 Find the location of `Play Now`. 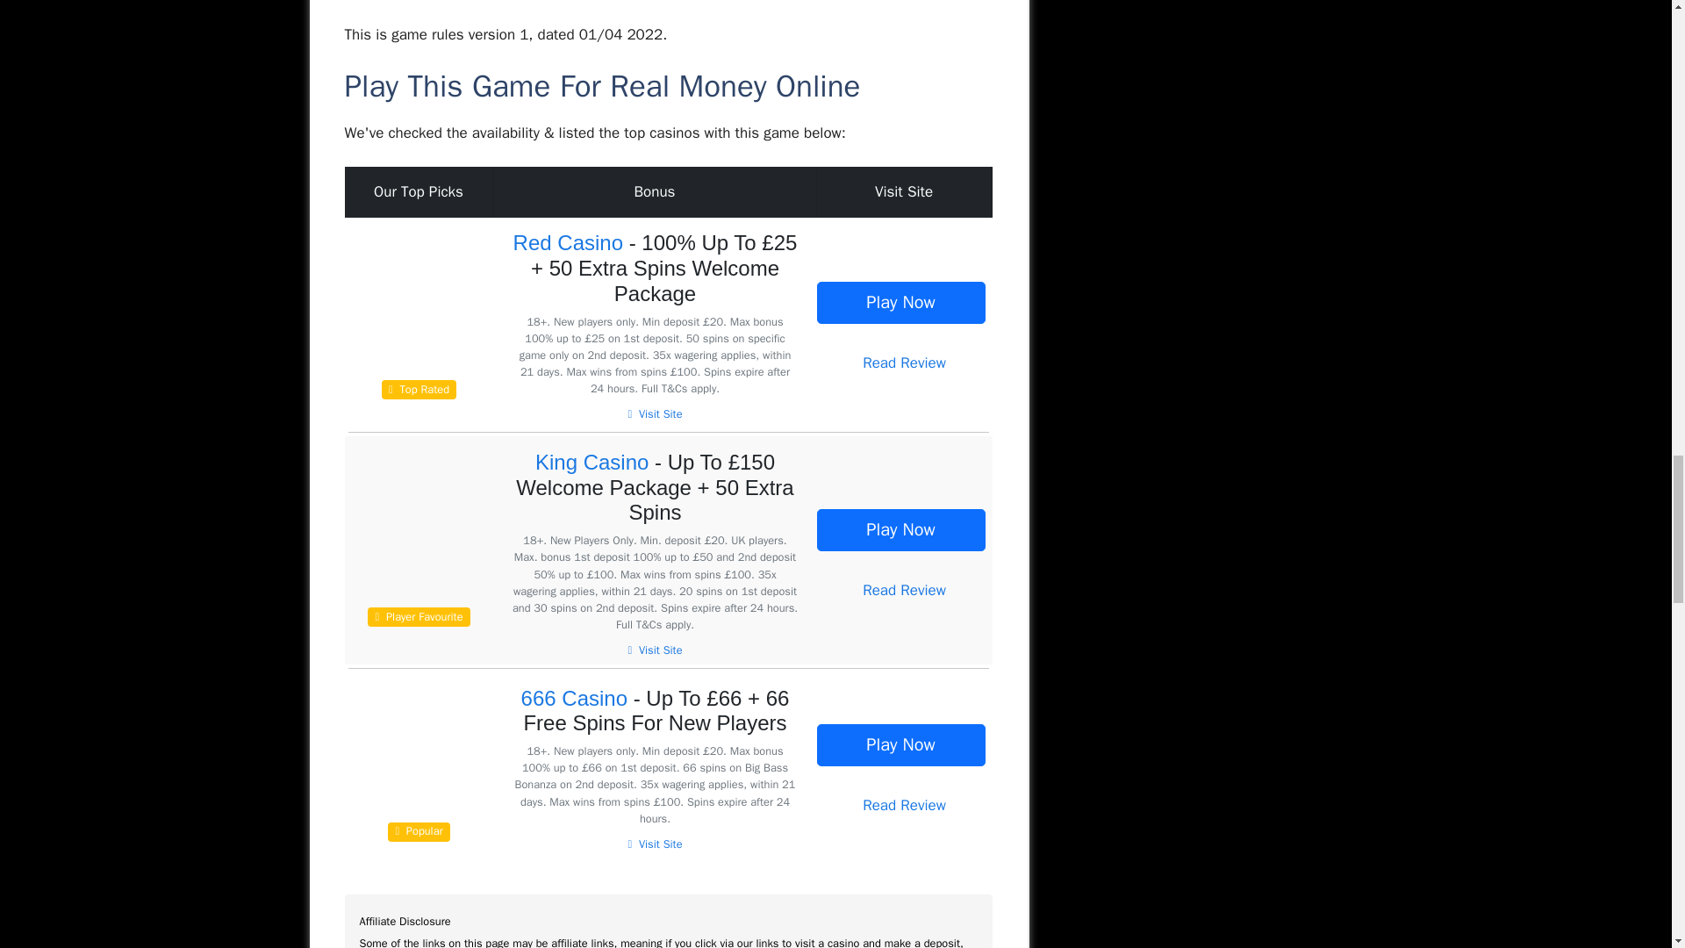

Play Now is located at coordinates (900, 529).